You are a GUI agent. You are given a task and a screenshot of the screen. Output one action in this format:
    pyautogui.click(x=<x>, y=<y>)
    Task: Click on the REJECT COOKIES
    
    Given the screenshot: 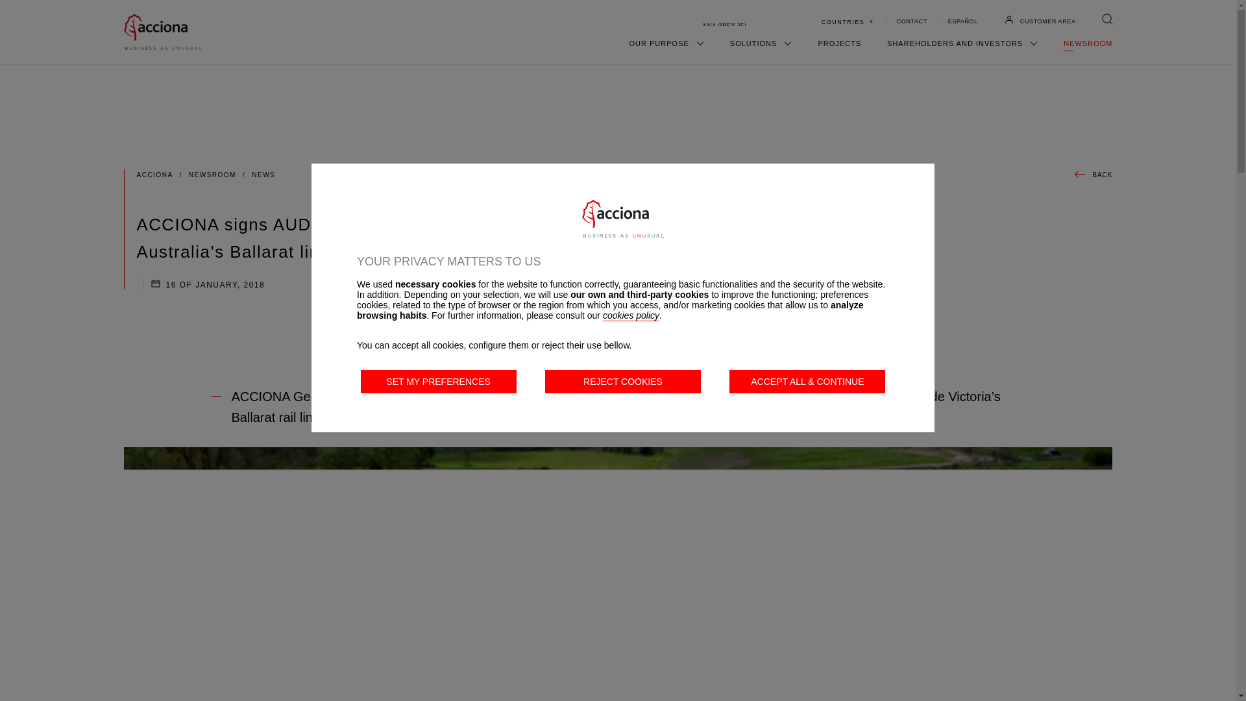 What is the action you would take?
    pyautogui.click(x=623, y=382)
    